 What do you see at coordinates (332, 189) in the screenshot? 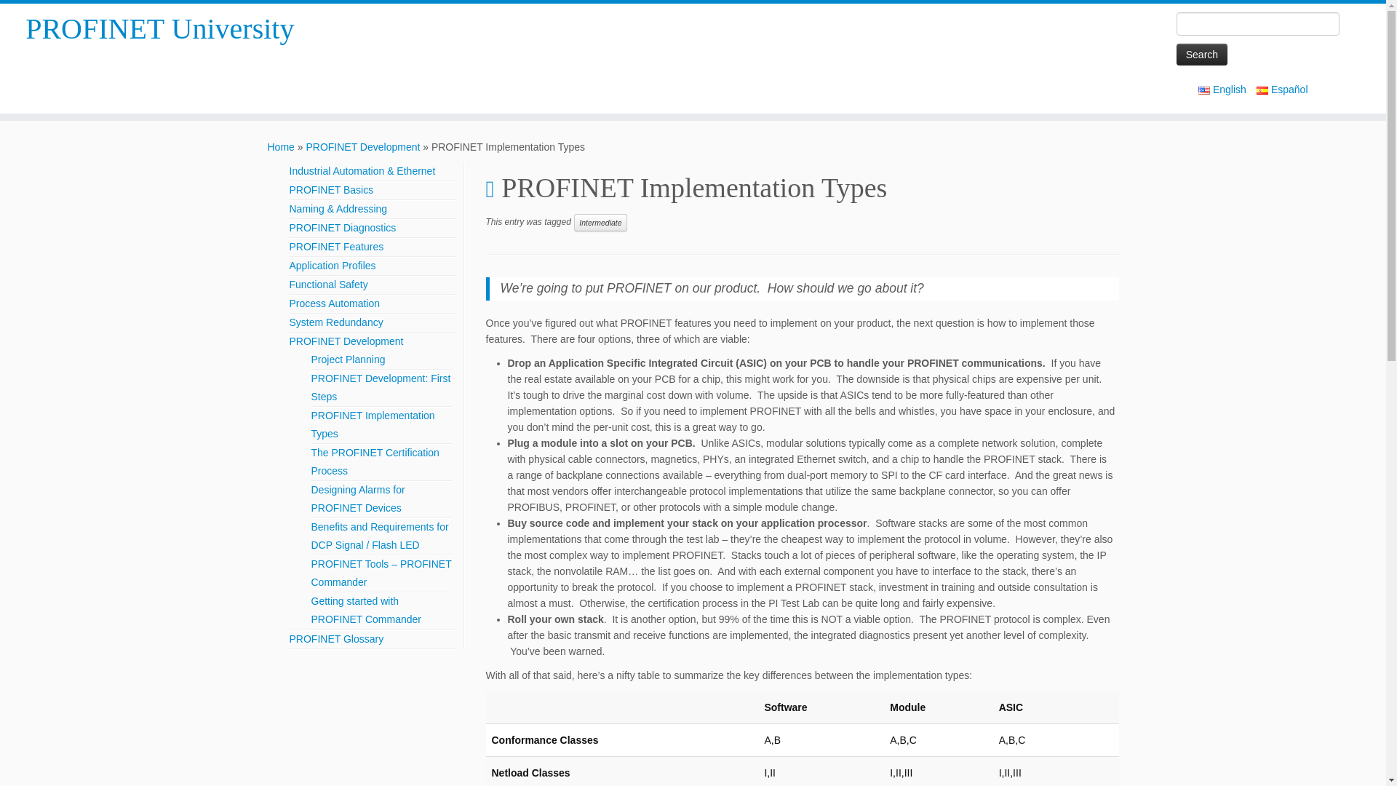
I see `PROFINET Basics` at bounding box center [332, 189].